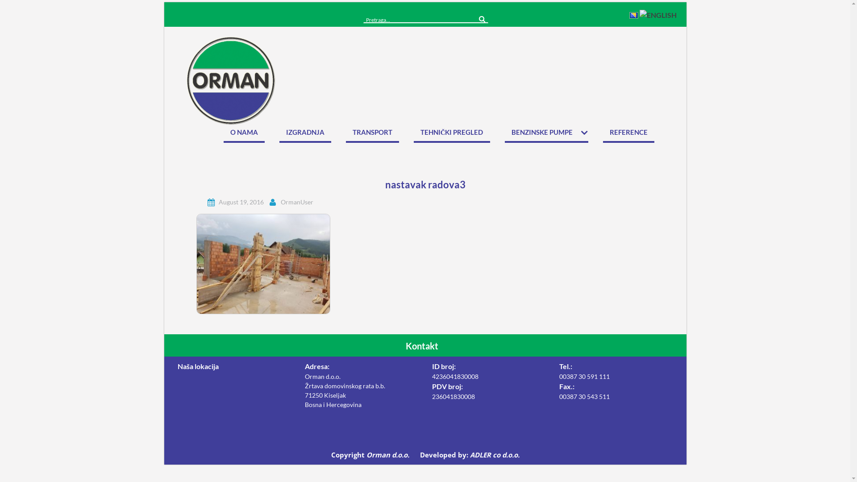 This screenshot has height=482, width=857. What do you see at coordinates (628, 135) in the screenshot?
I see `REFERENCE` at bounding box center [628, 135].